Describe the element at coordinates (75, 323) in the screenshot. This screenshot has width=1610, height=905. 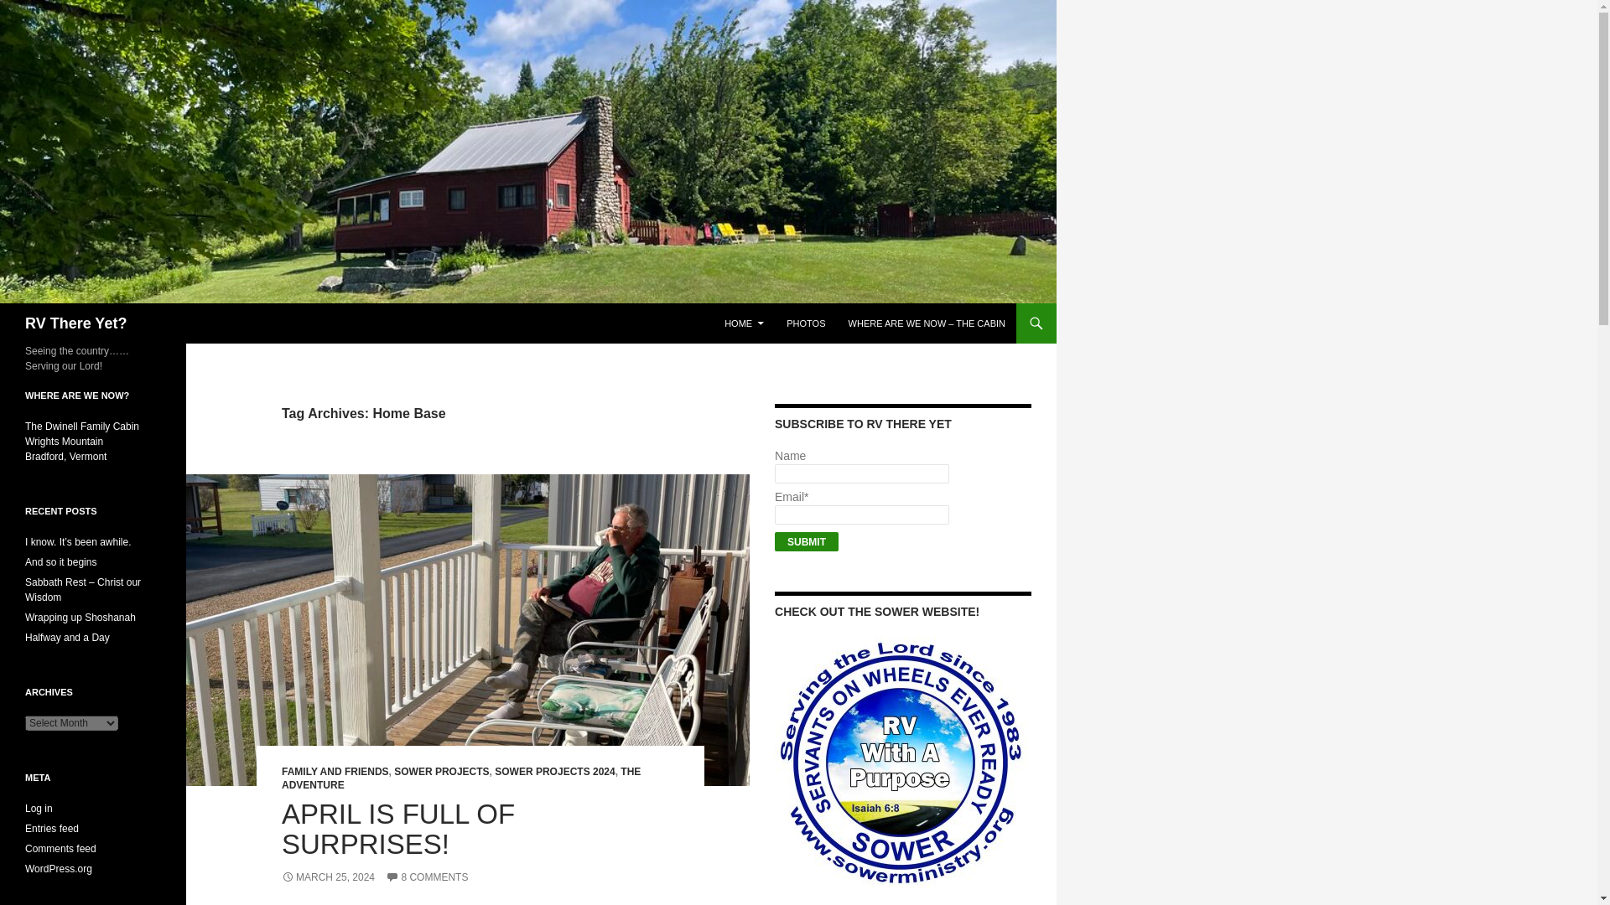
I see `RV There Yet?` at that location.